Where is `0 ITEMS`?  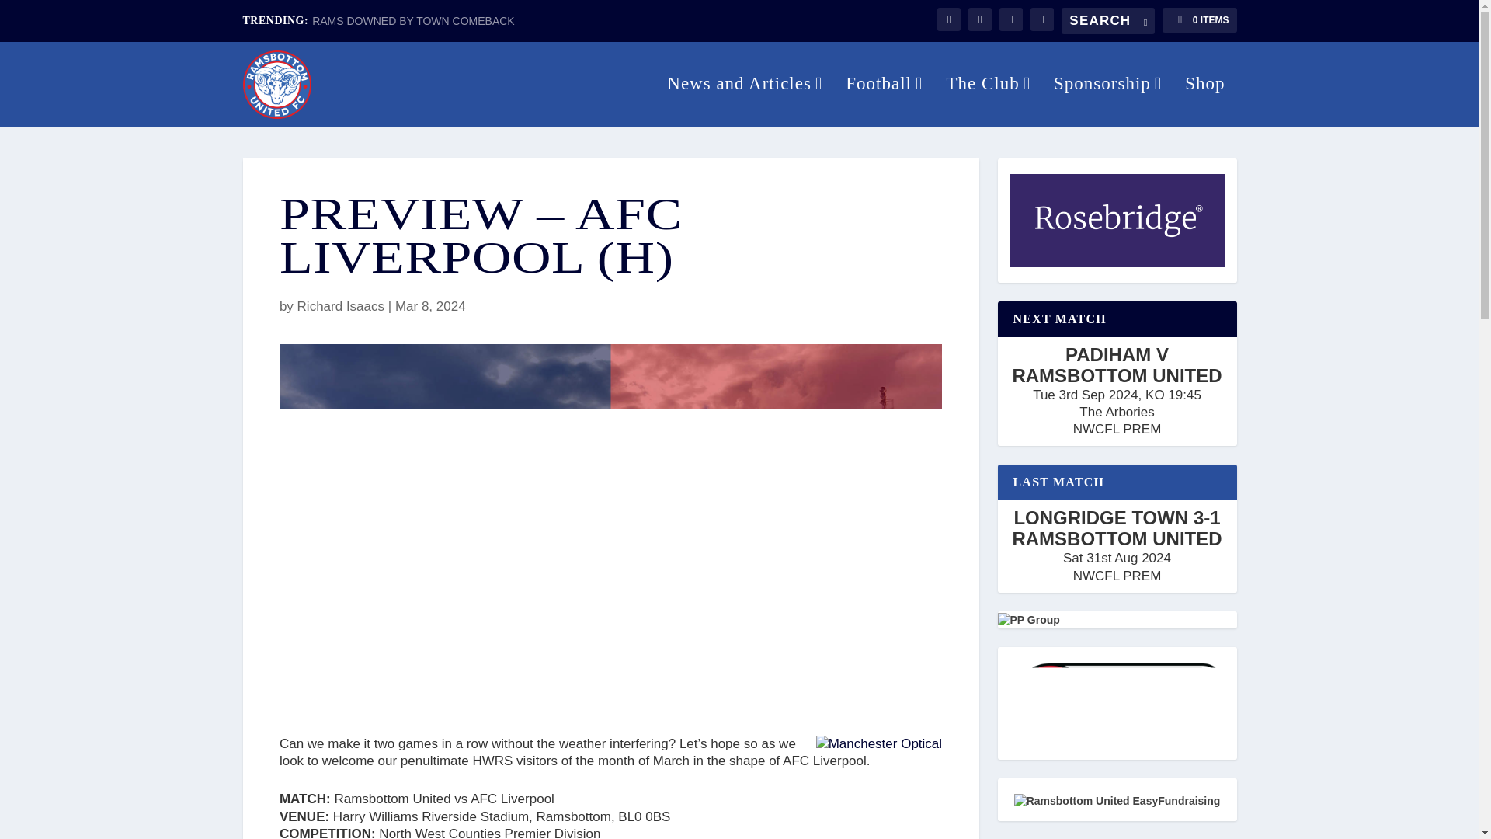
0 ITEMS is located at coordinates (1199, 20).